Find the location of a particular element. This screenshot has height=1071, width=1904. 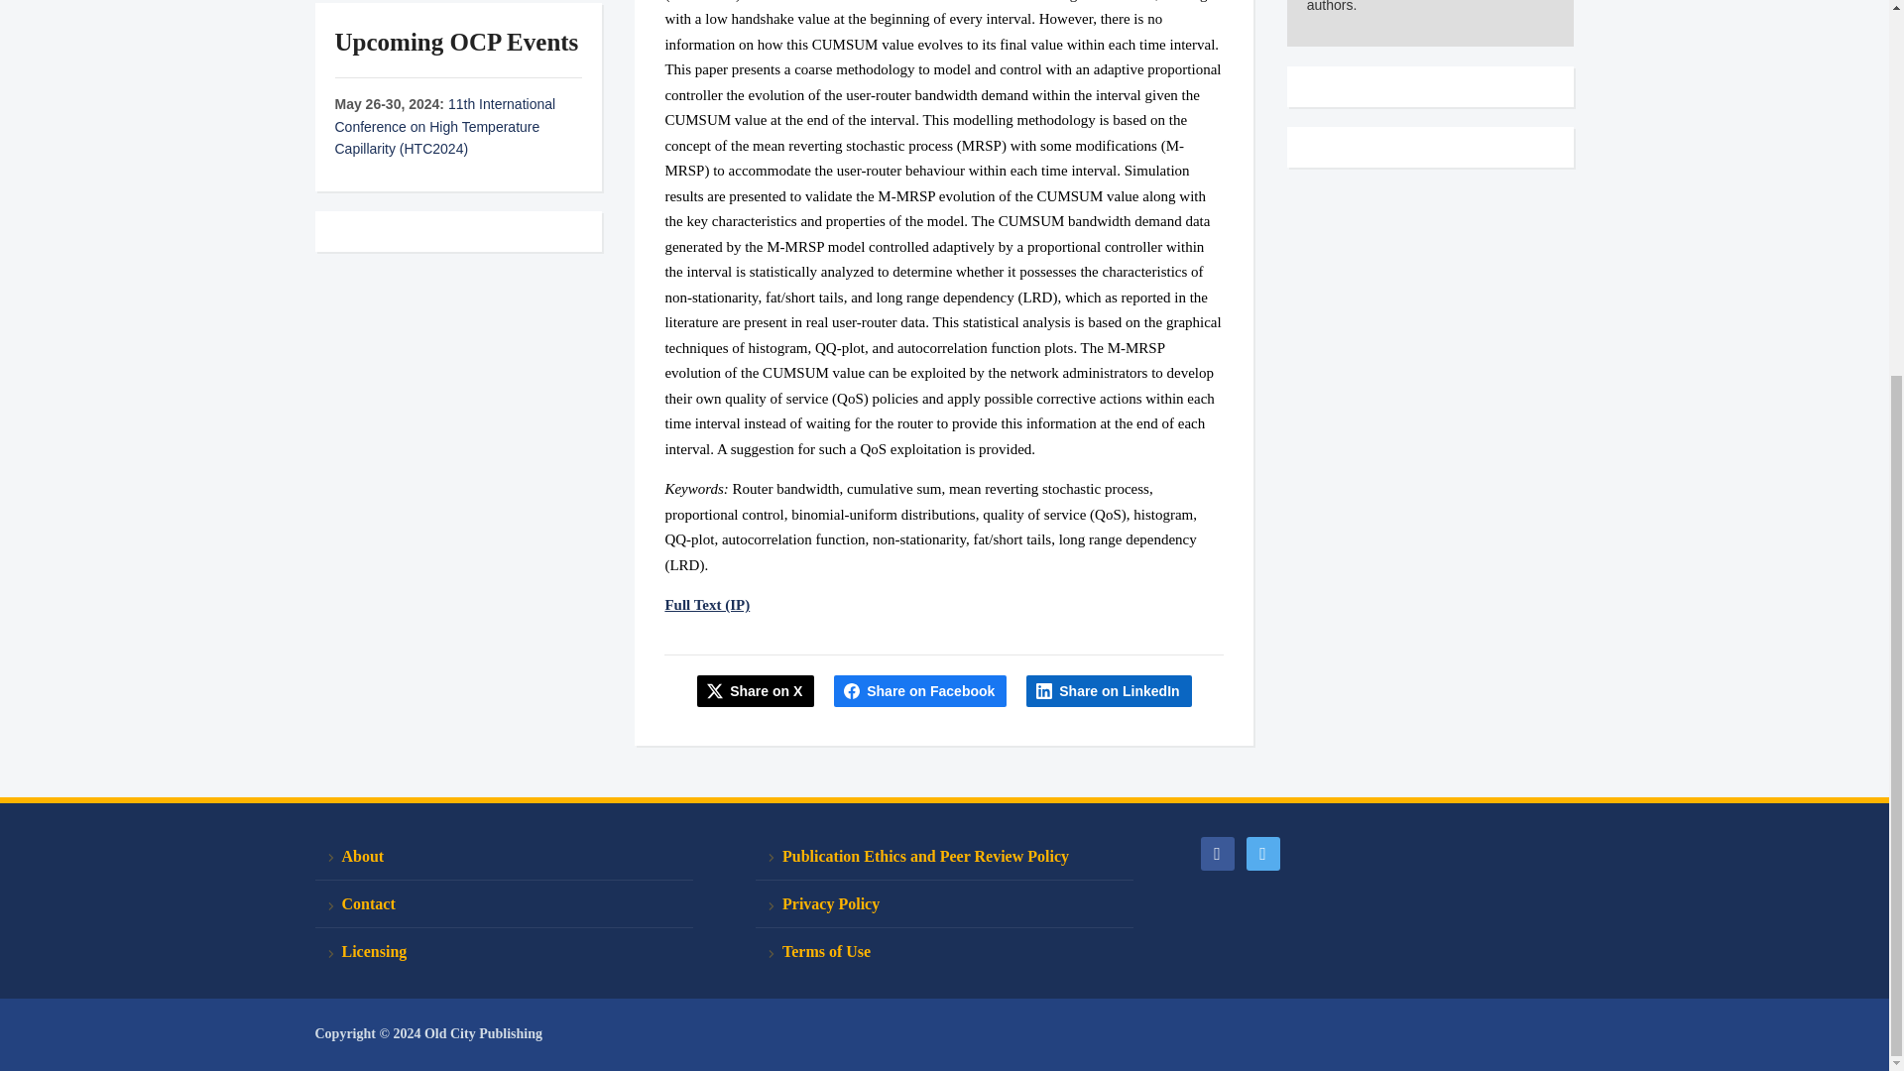

Terms of Use is located at coordinates (944, 951).